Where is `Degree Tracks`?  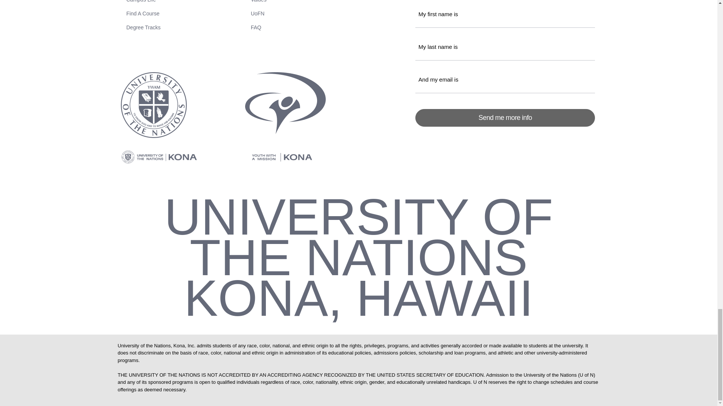
Degree Tracks is located at coordinates (183, 27).